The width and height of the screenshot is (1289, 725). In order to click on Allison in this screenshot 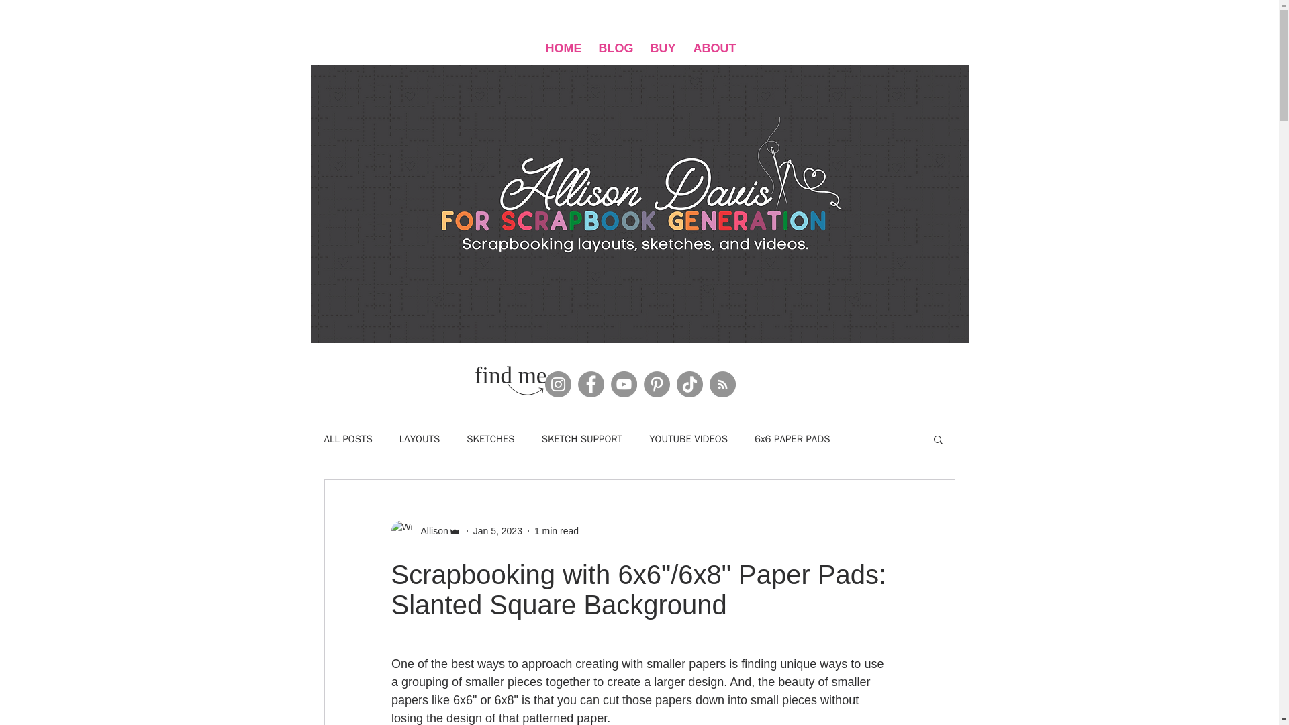, I will do `click(430, 530)`.